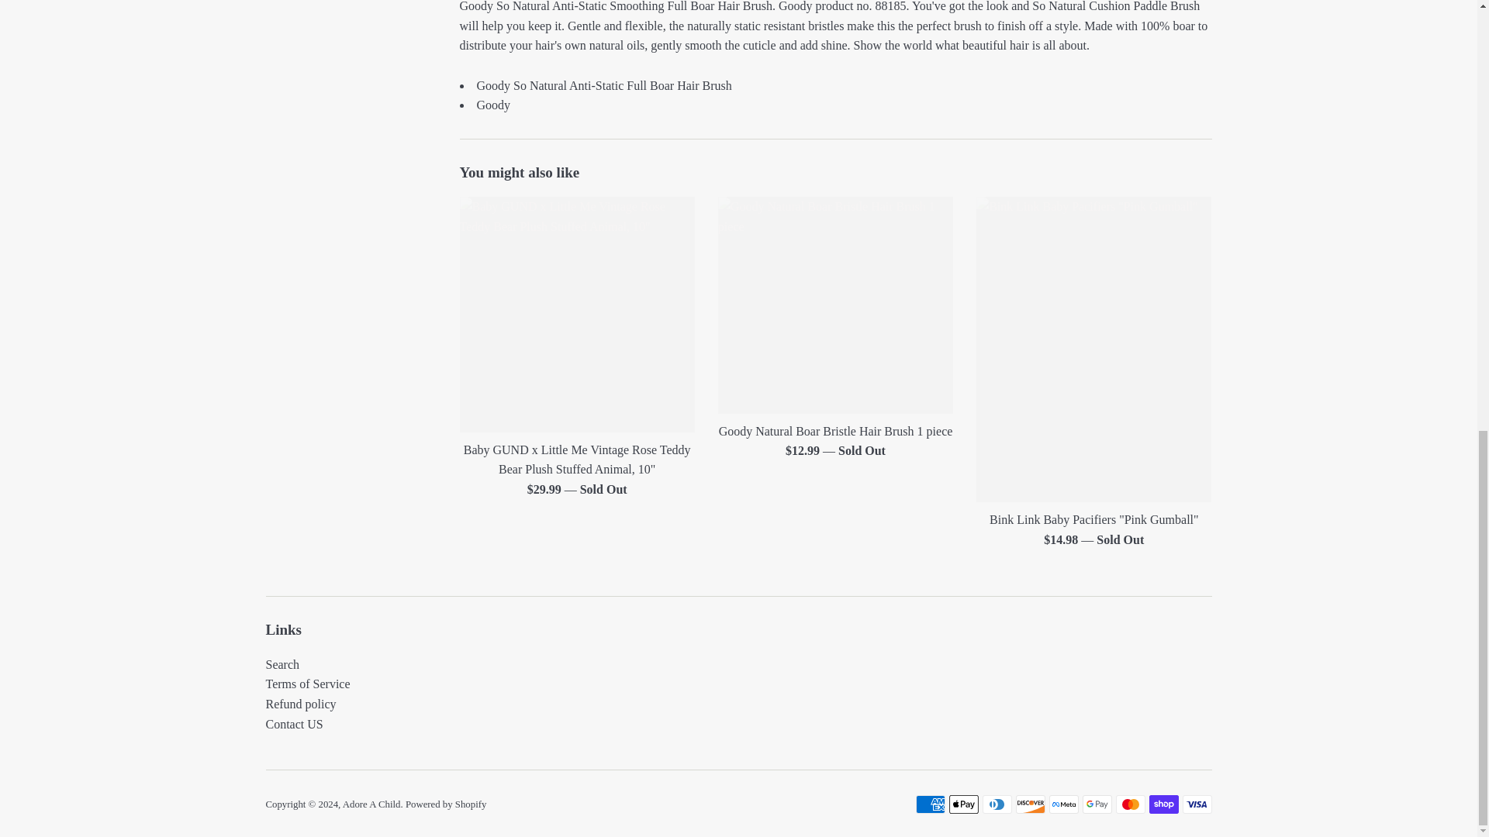 The image size is (1489, 837). What do you see at coordinates (1130, 804) in the screenshot?
I see `Mastercard` at bounding box center [1130, 804].